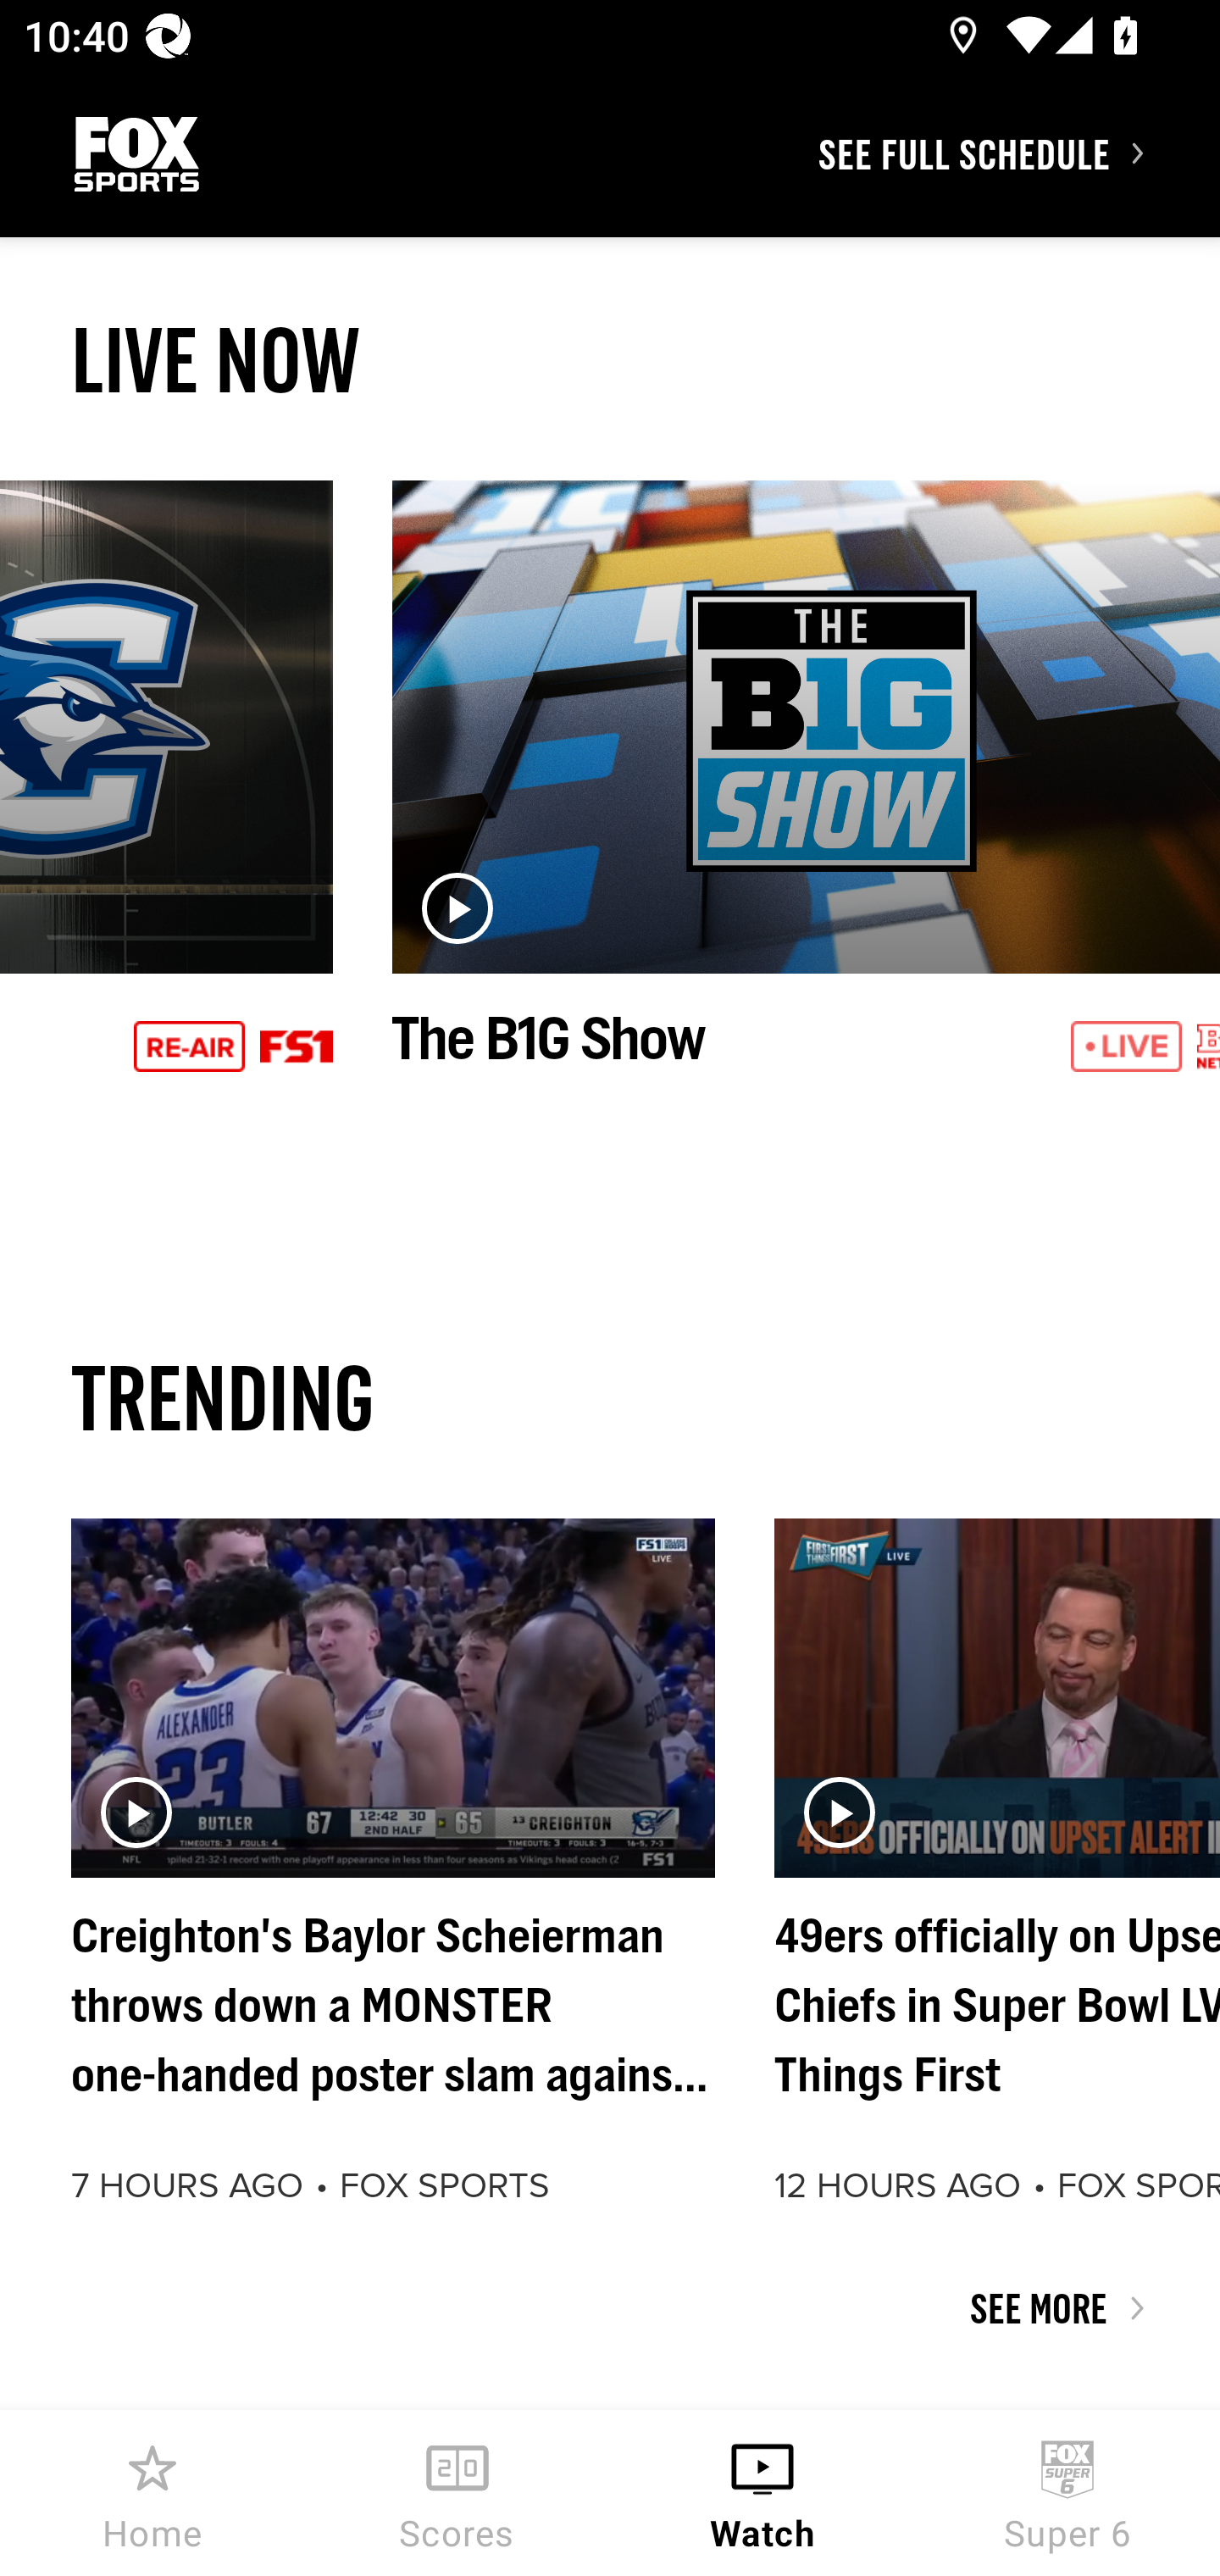 The image size is (1220, 2576). Describe the element at coordinates (457, 2493) in the screenshot. I see `Scores` at that location.